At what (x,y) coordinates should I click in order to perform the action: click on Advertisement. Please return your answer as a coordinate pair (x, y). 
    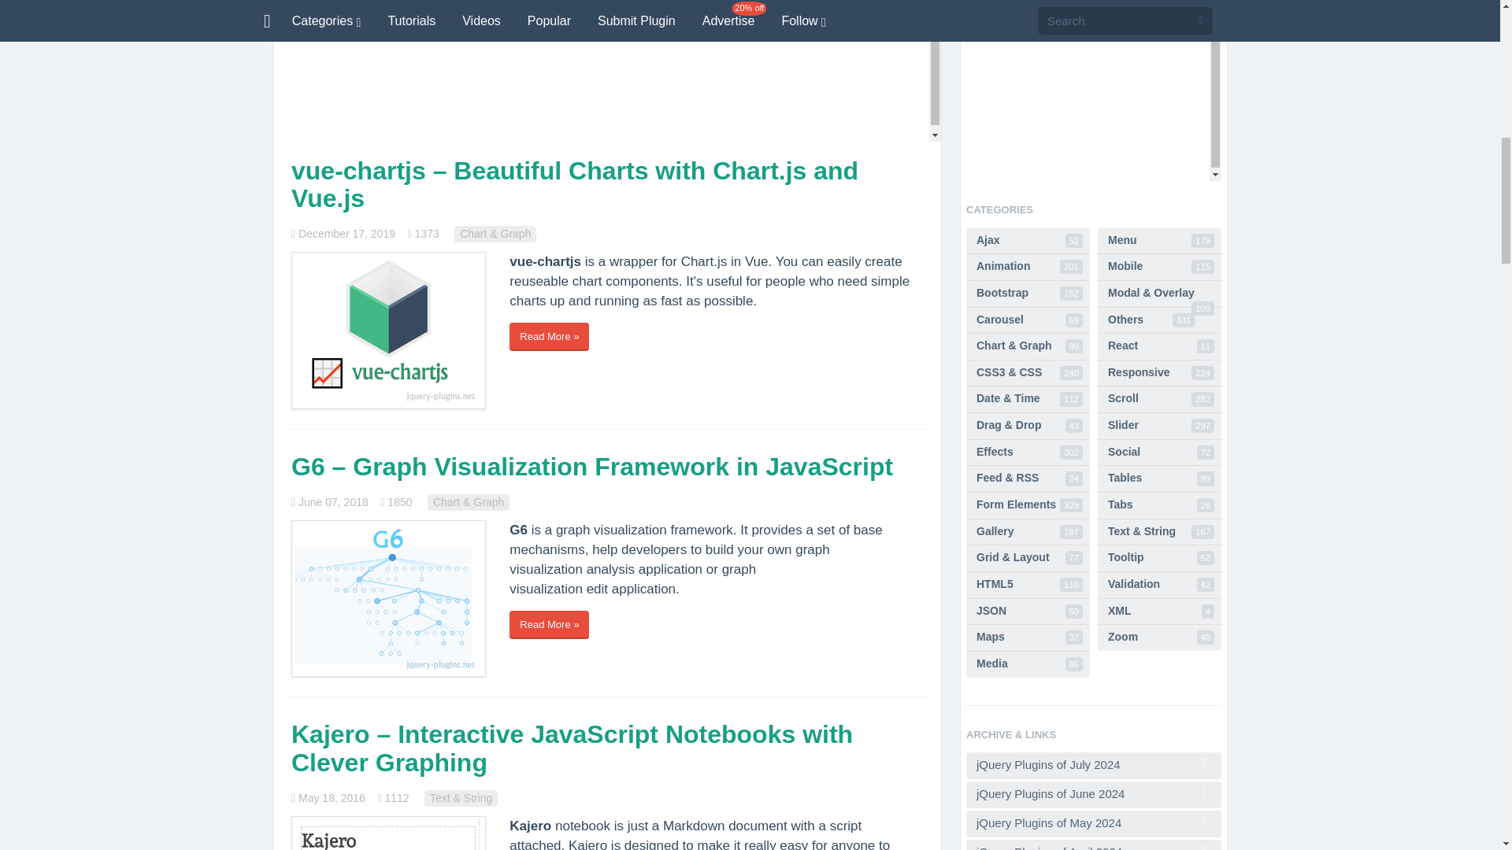
    Looking at the image, I should click on (606, 71).